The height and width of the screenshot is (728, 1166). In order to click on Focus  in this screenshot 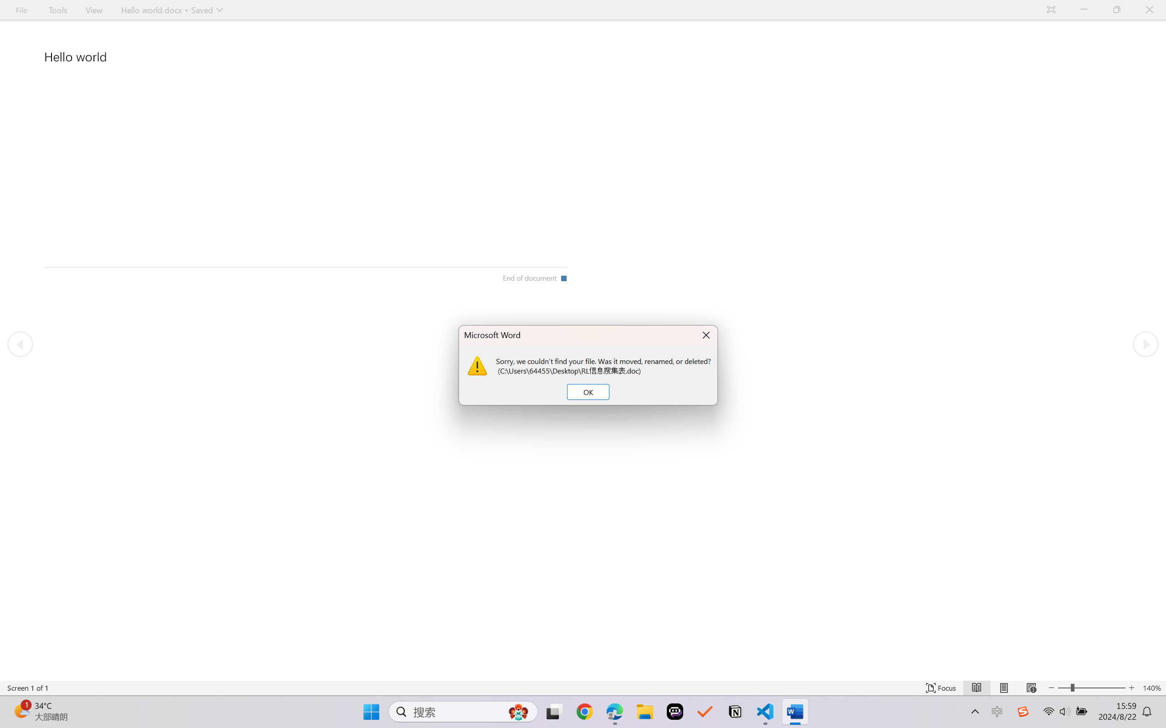, I will do `click(941, 688)`.